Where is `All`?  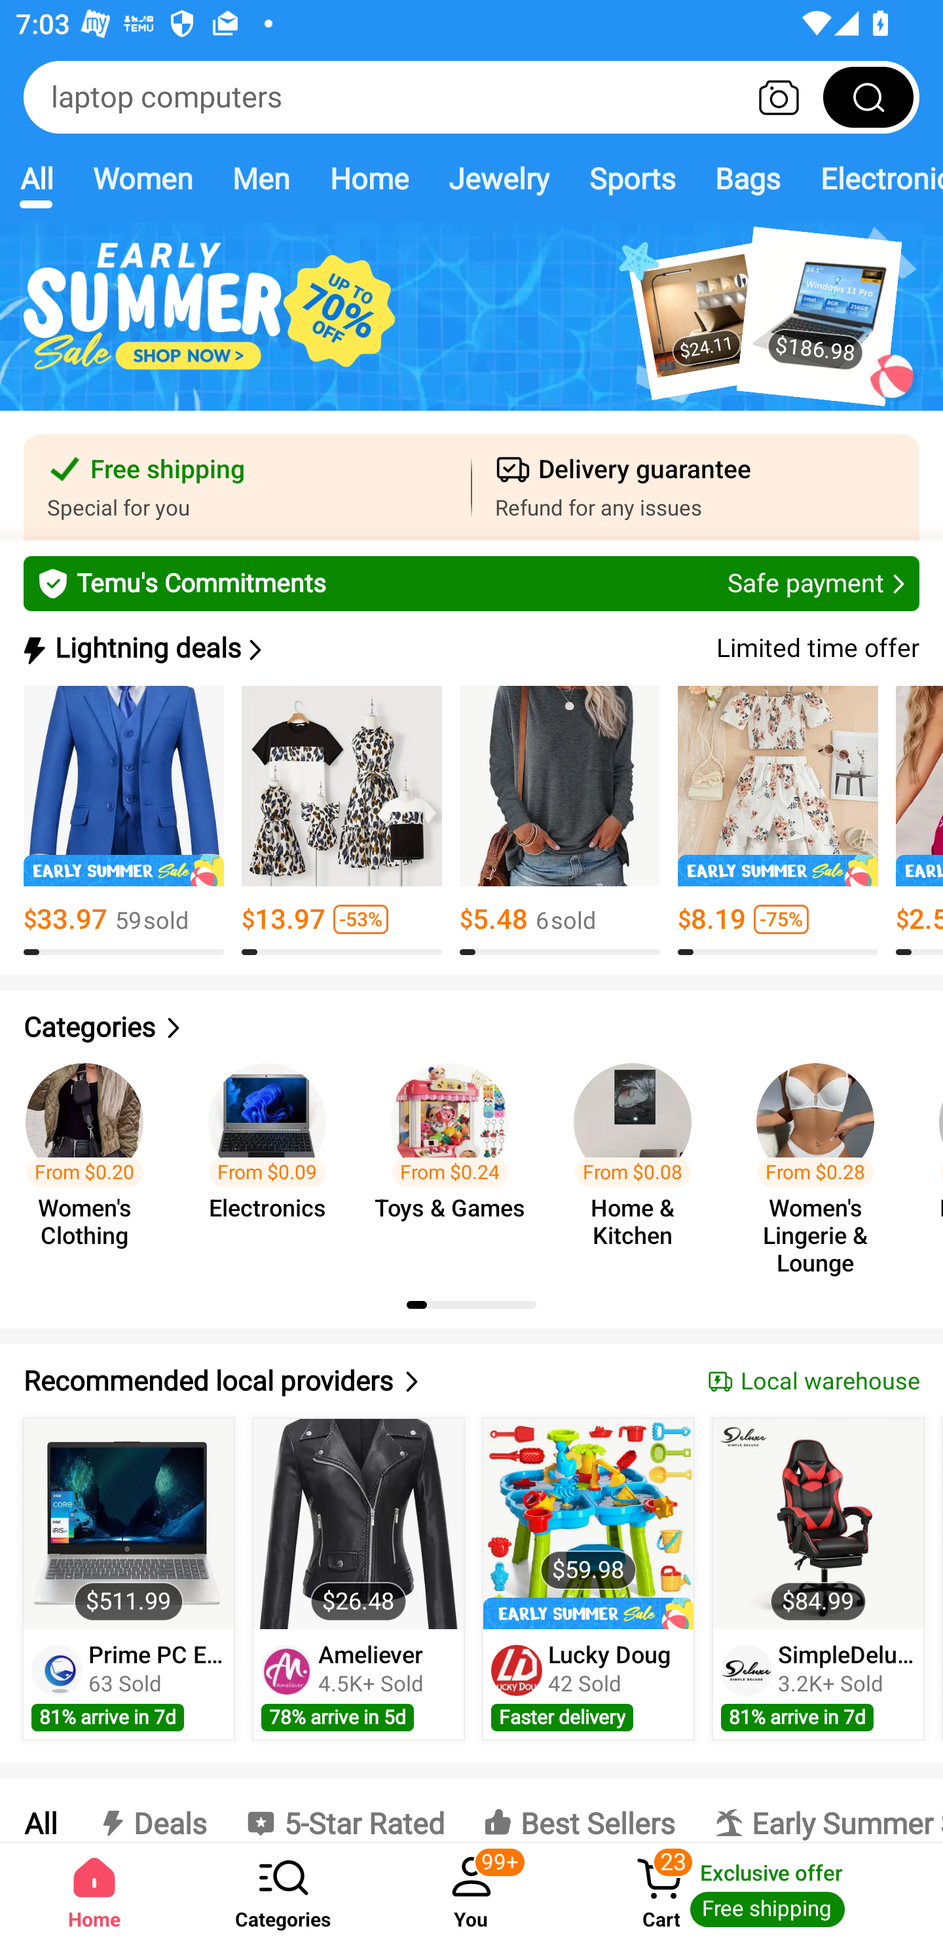
All is located at coordinates (36, 178).